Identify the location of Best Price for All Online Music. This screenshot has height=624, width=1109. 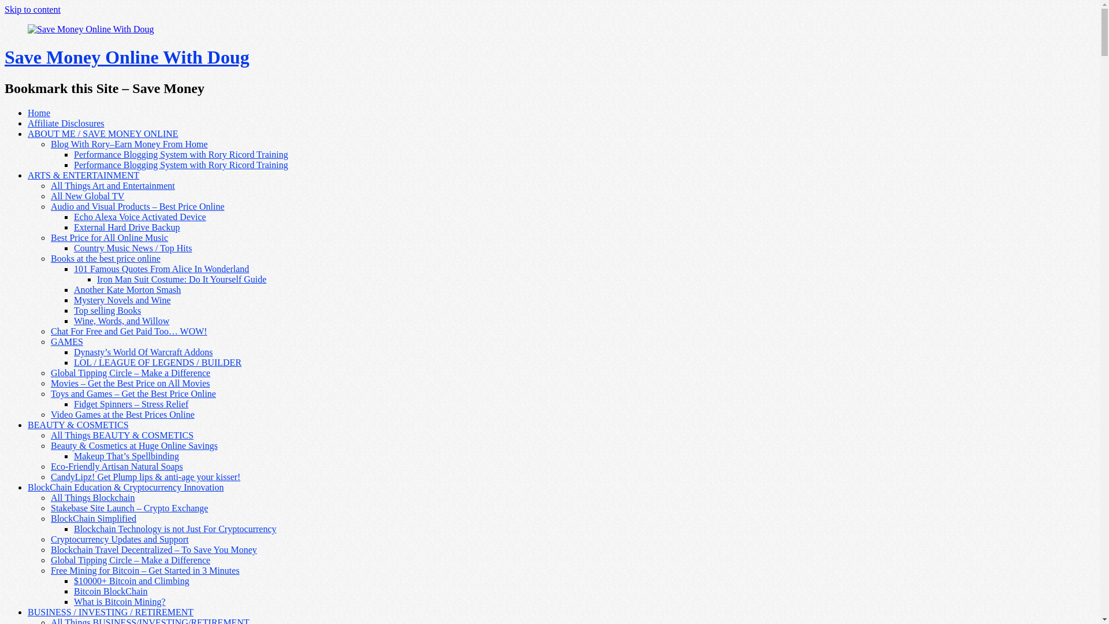
(110, 238).